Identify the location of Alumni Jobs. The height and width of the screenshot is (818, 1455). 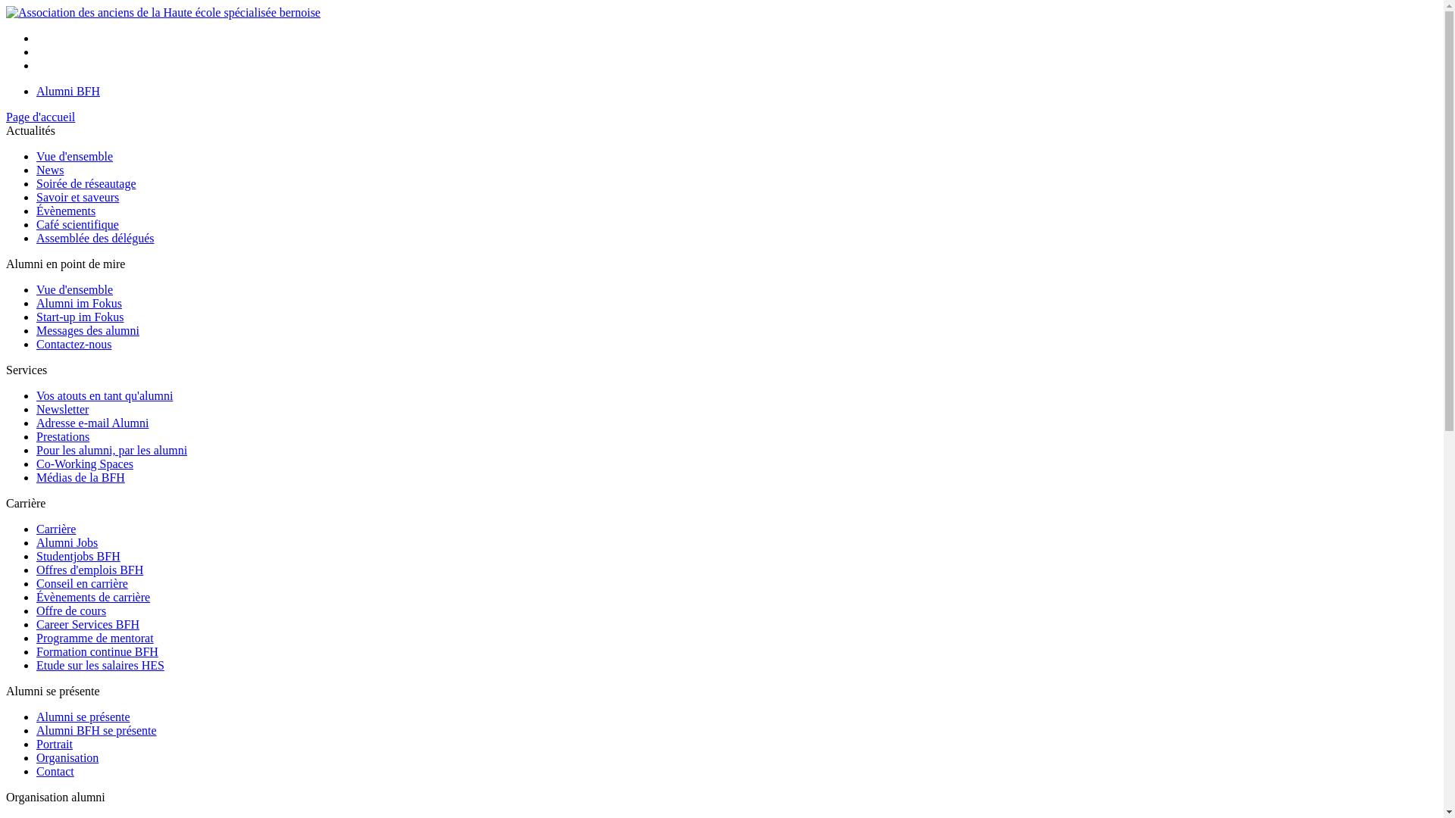
(67, 542).